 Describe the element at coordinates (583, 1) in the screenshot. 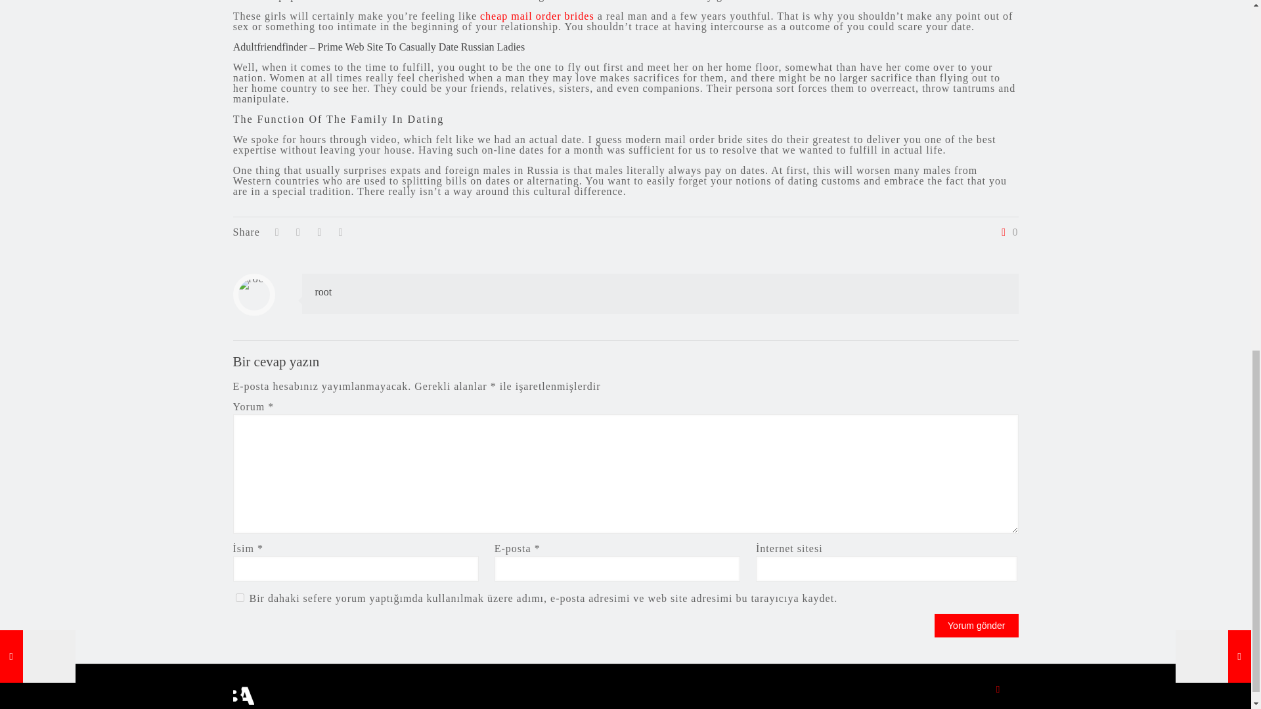

I see `russian women` at that location.